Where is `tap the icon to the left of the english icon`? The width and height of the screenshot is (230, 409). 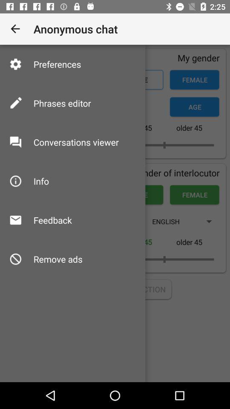 tap the icon to the left of the english icon is located at coordinates (52, 220).